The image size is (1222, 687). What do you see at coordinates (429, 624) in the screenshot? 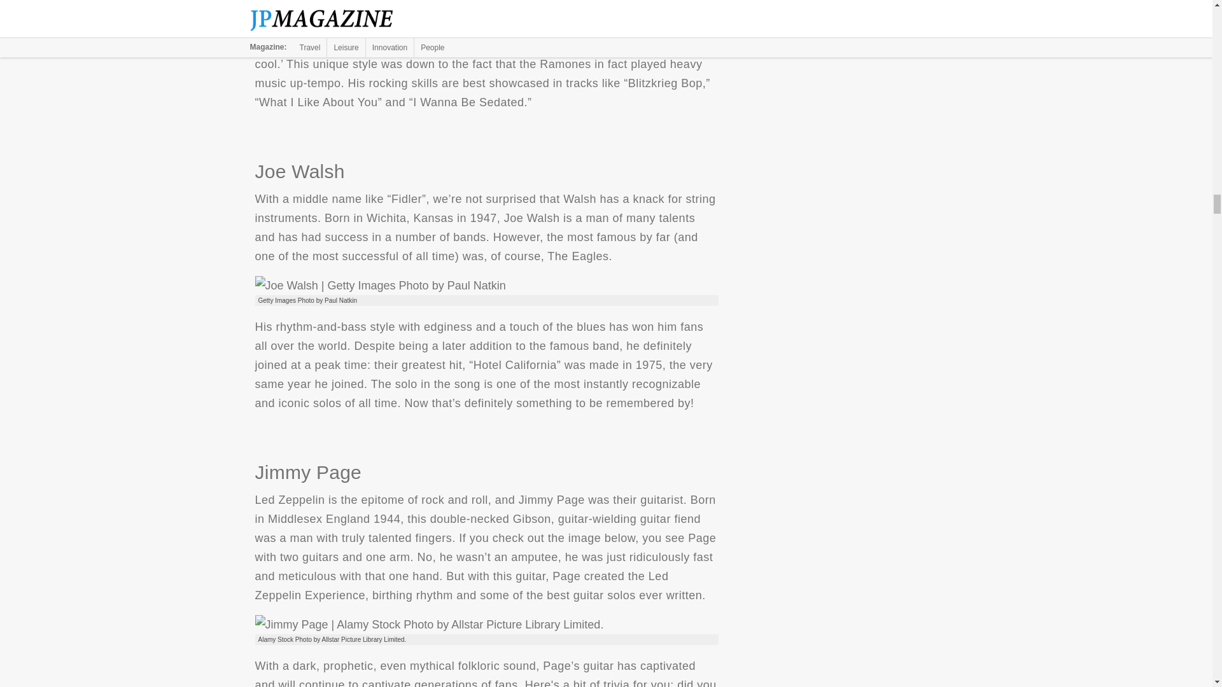
I see `Jimmy Page` at bounding box center [429, 624].